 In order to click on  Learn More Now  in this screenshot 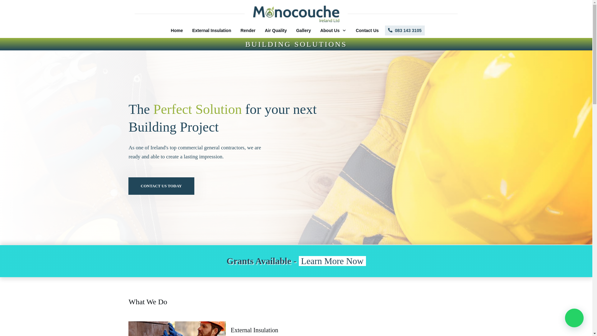, I will do `click(332, 261)`.